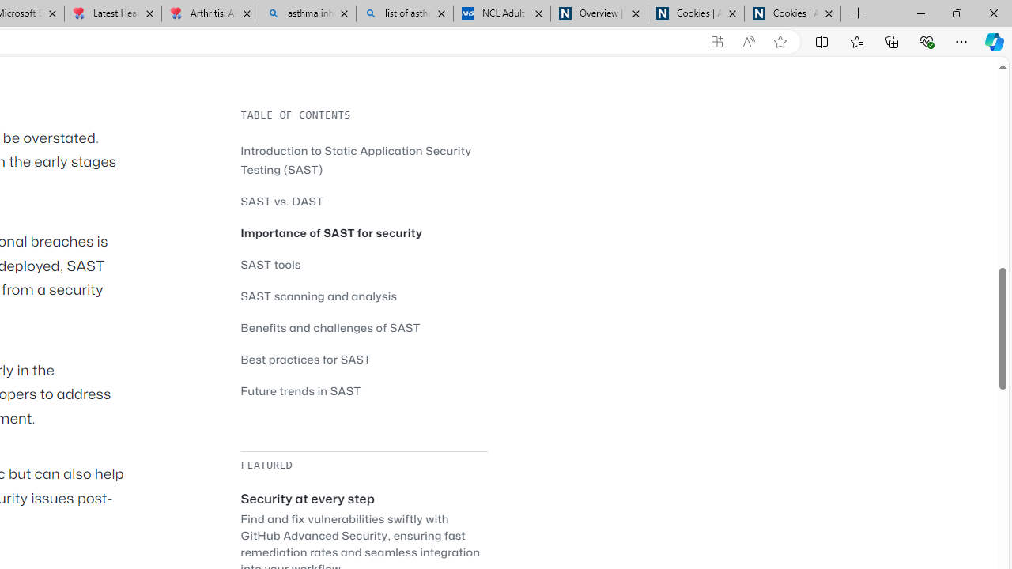 This screenshot has height=569, width=1012. I want to click on Introduction to Static Application Security Testing (SAST), so click(356, 160).